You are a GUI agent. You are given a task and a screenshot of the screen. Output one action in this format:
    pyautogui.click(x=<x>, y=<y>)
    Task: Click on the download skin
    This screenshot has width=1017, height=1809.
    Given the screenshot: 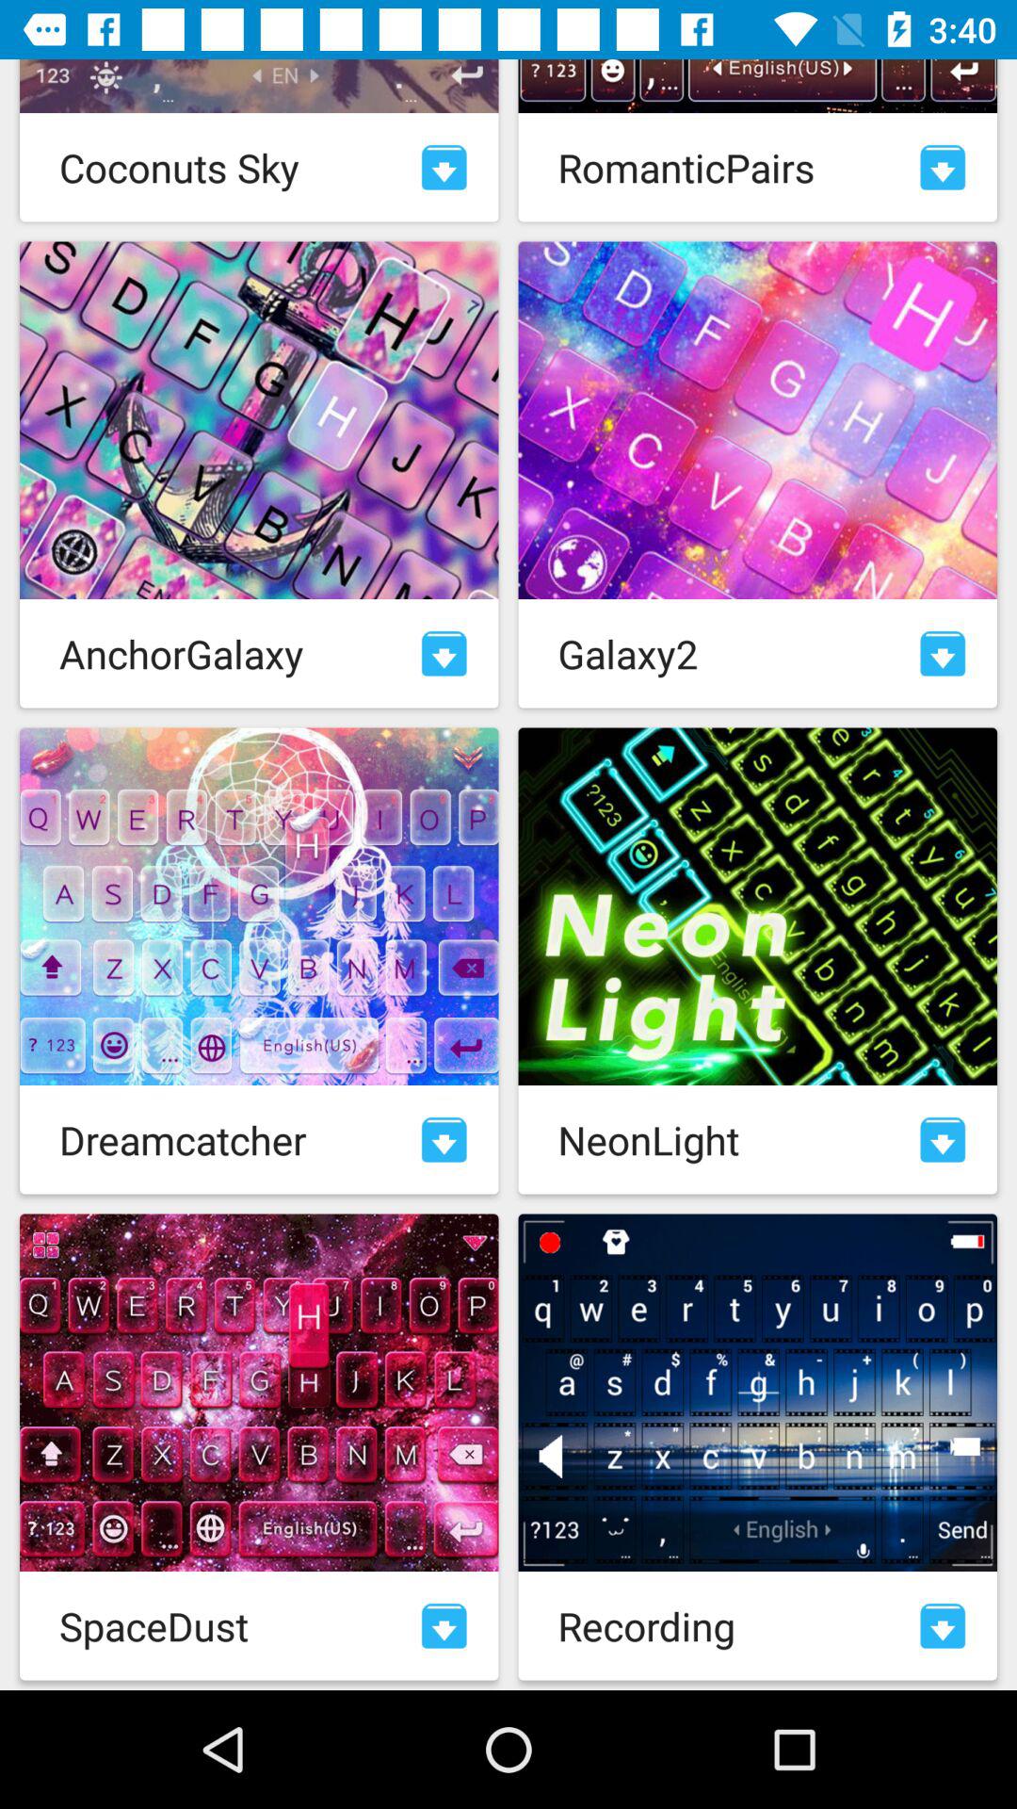 What is the action you would take?
    pyautogui.click(x=444, y=168)
    